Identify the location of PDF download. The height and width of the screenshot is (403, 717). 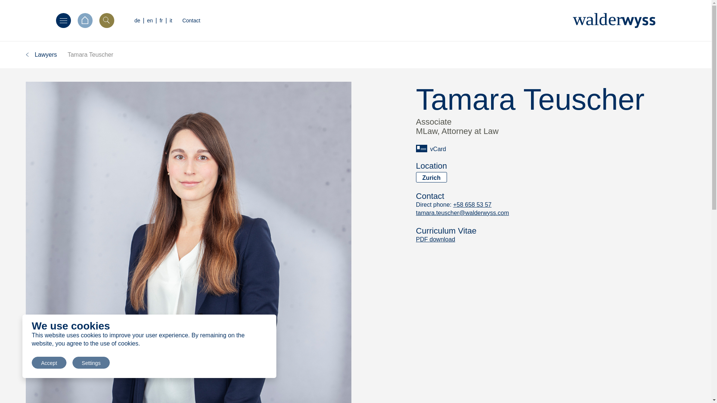
(435, 239).